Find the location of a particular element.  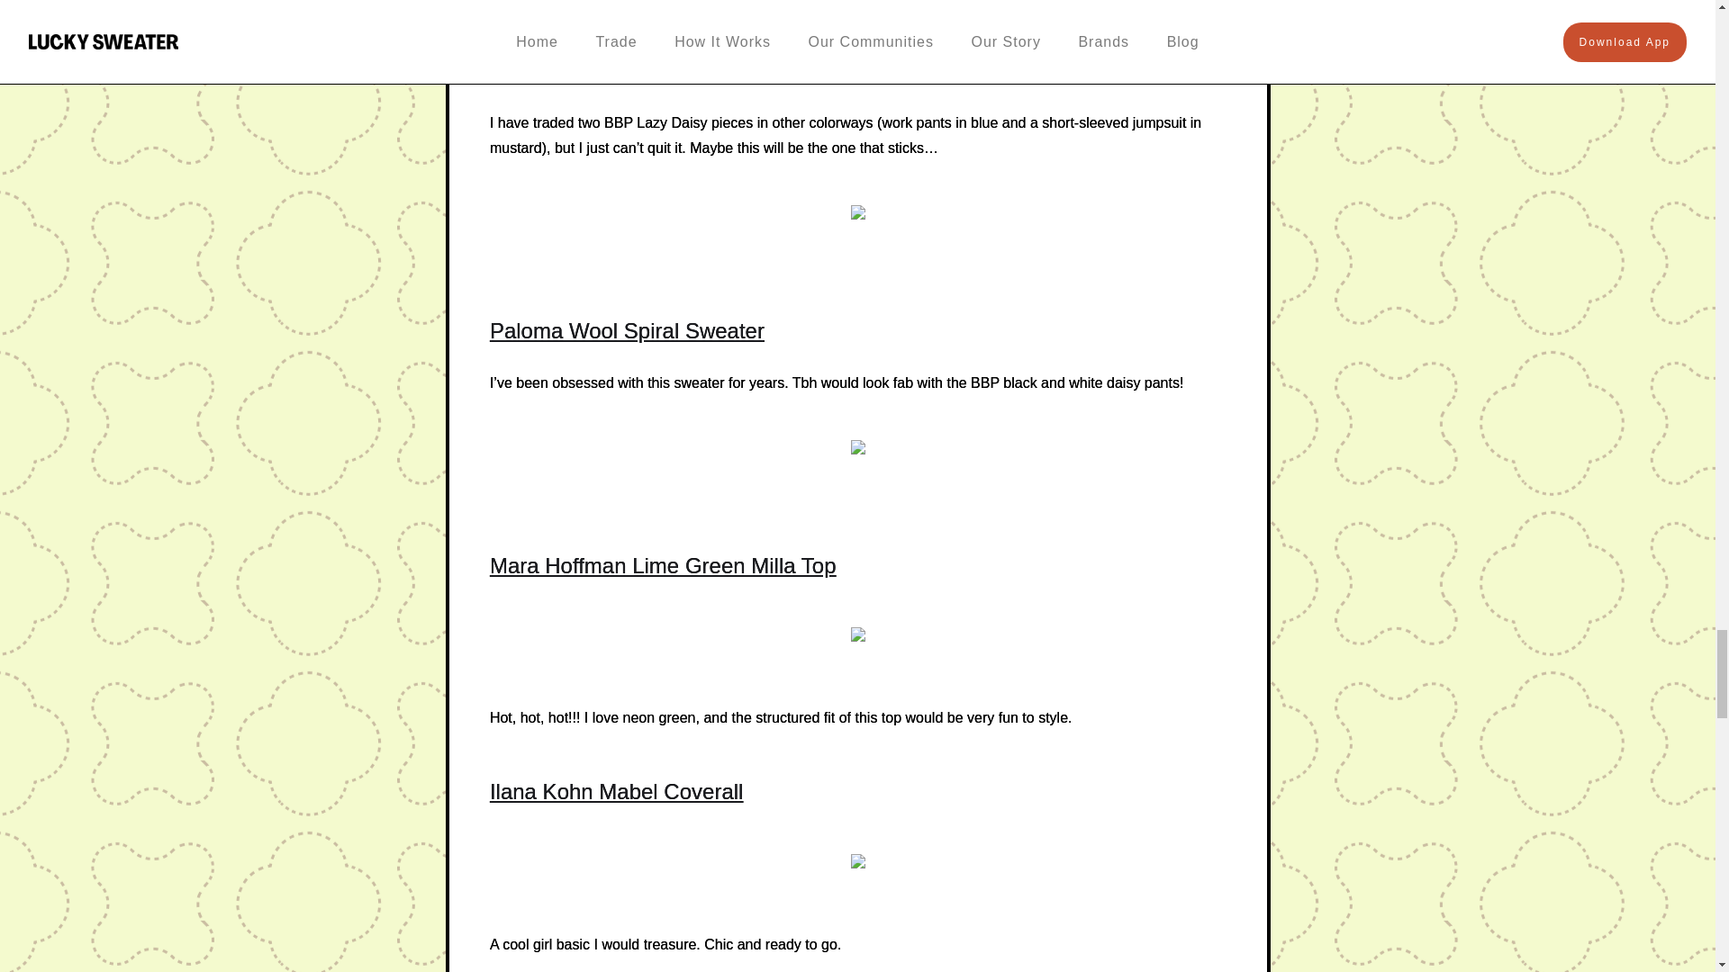

Ilana Kohn Mabel Coverall is located at coordinates (616, 792).